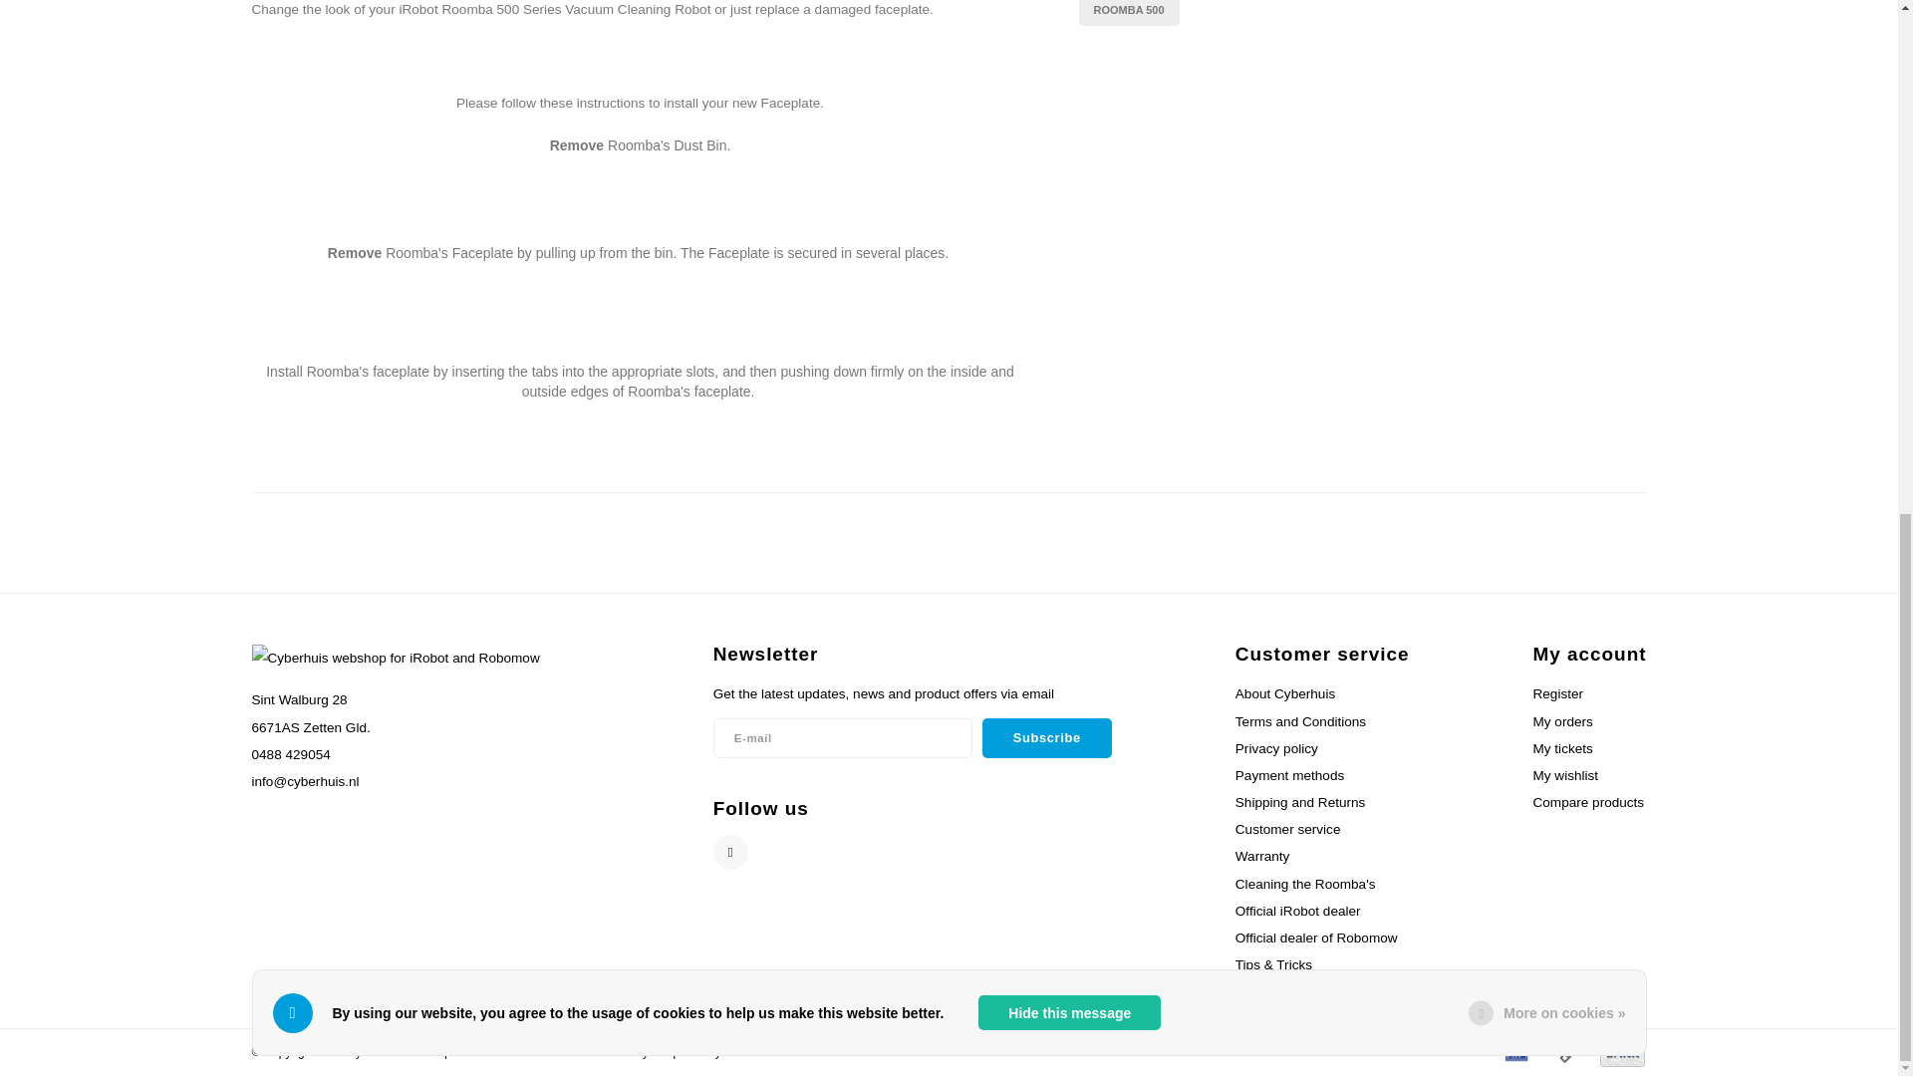 The image size is (1913, 1076). Describe the element at coordinates (1564, 775) in the screenshot. I see `My wishlist` at that location.